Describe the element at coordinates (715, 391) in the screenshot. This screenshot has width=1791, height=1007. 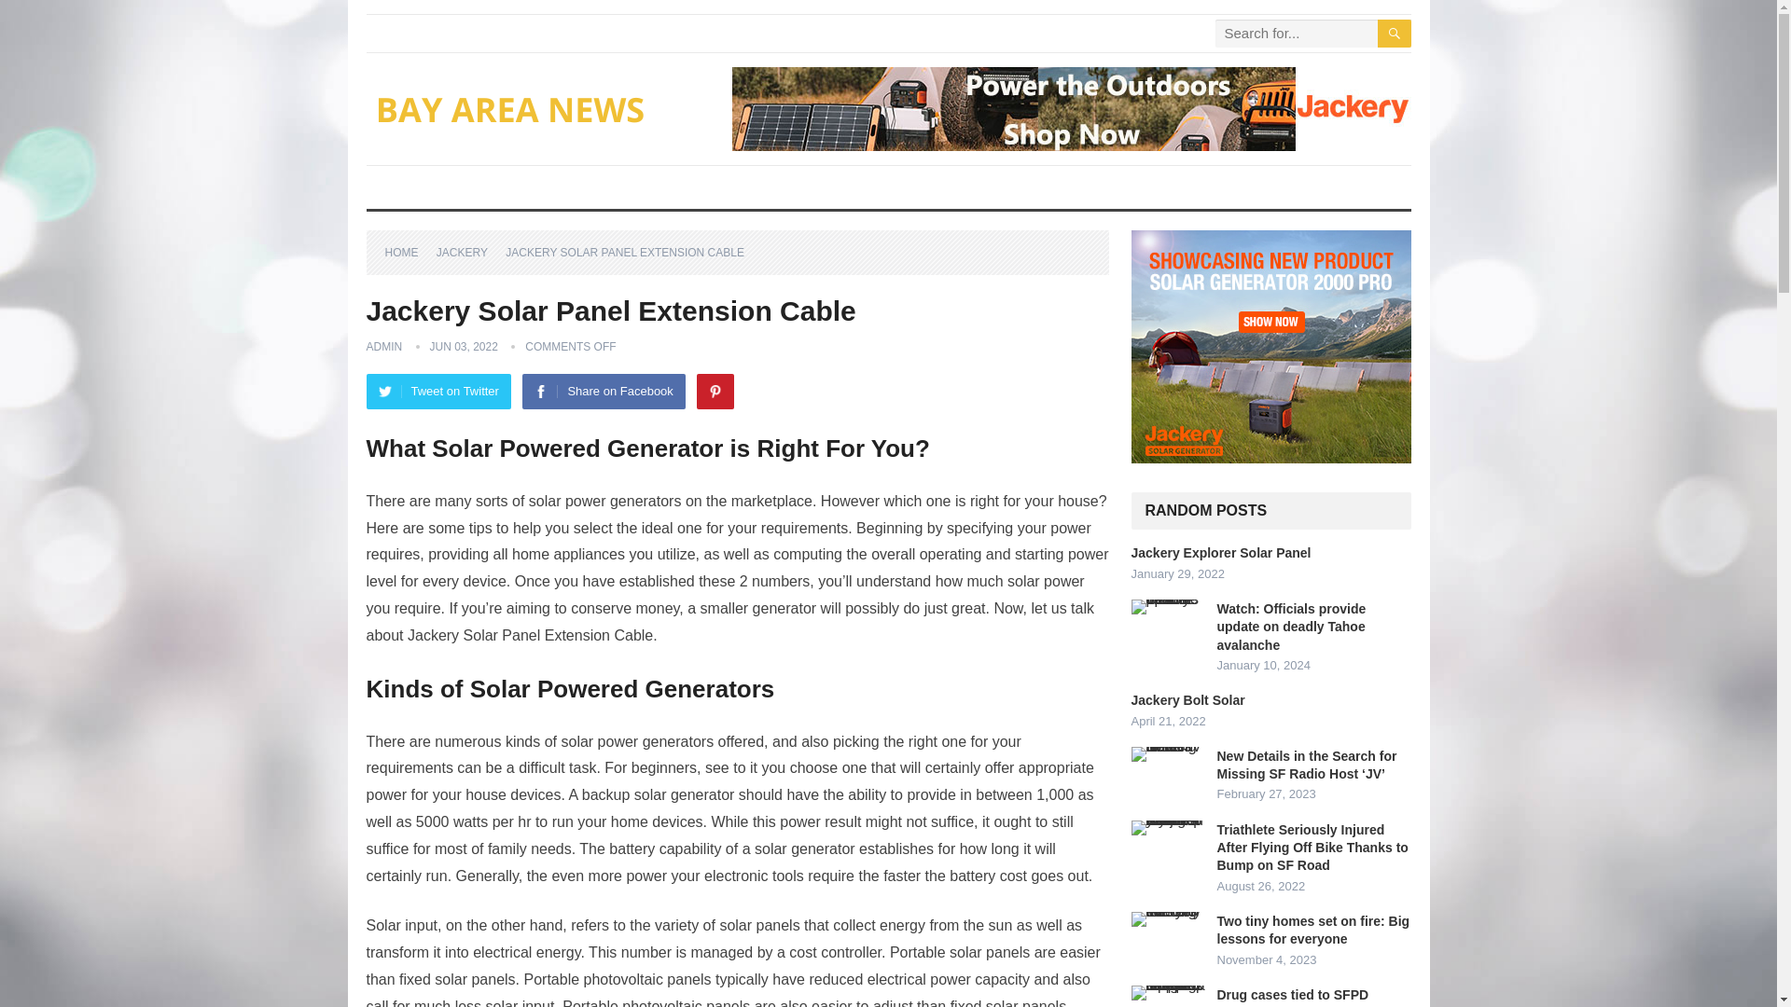
I see `Pinterest` at that location.